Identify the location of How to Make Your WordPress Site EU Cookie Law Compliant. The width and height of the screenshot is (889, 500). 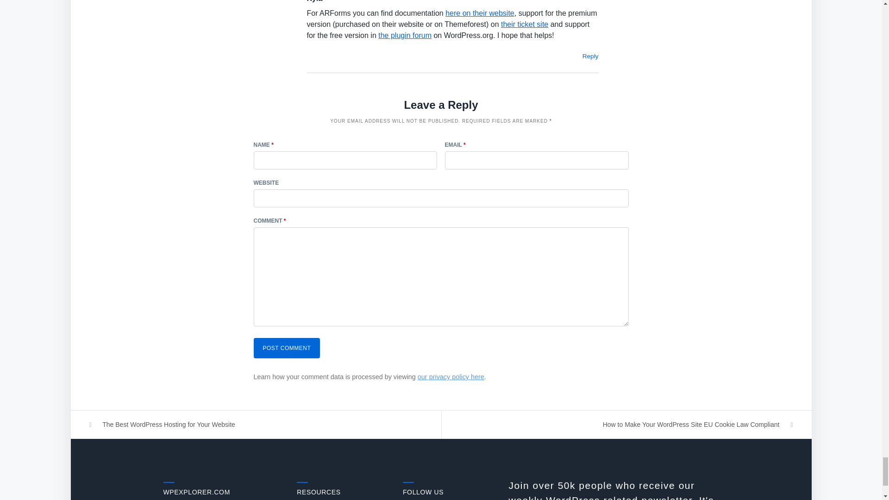
(626, 425).